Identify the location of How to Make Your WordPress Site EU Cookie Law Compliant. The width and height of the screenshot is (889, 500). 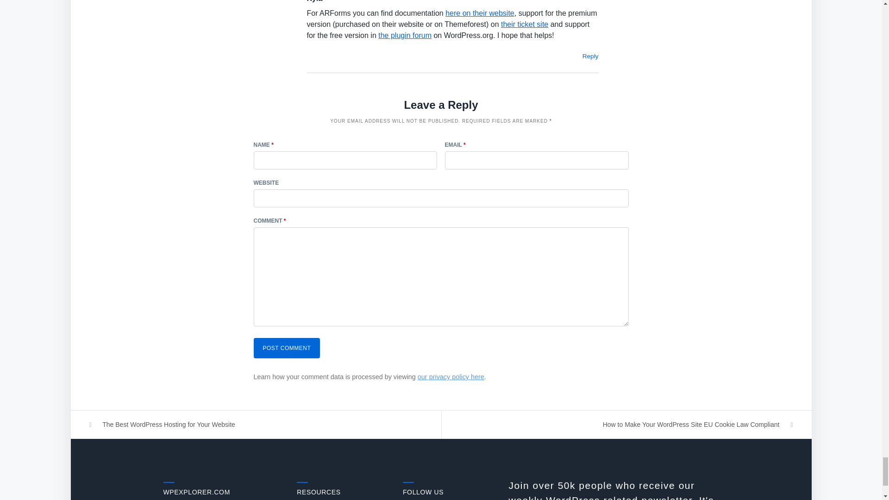
(626, 425).